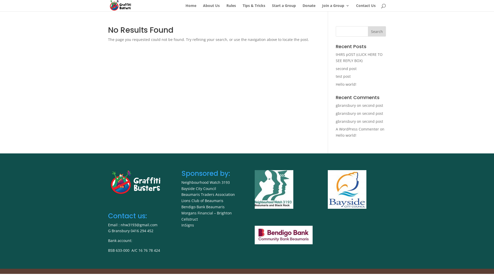  What do you see at coordinates (211, 8) in the screenshot?
I see `About Us` at bounding box center [211, 8].